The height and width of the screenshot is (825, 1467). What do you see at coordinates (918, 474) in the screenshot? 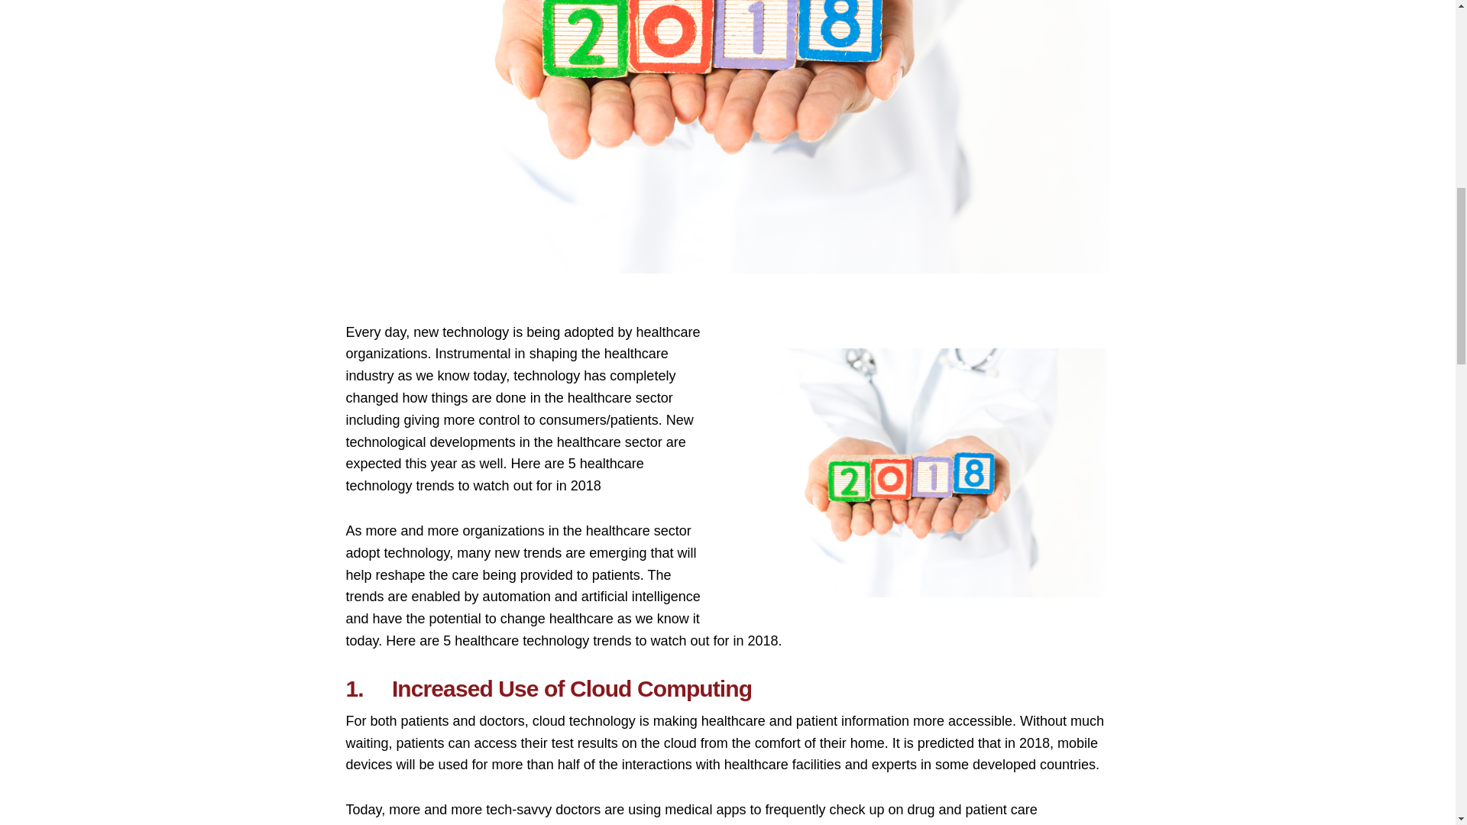
I see `Healthcare Trends 2018` at bounding box center [918, 474].